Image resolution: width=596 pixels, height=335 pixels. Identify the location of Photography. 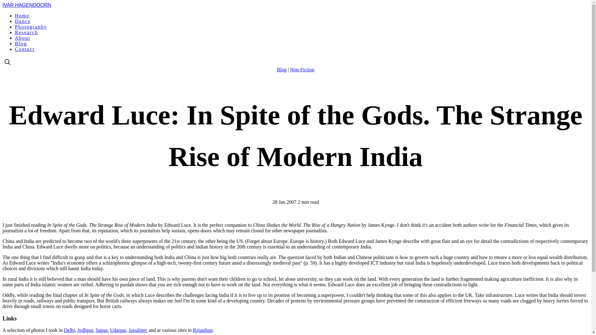
(31, 27).